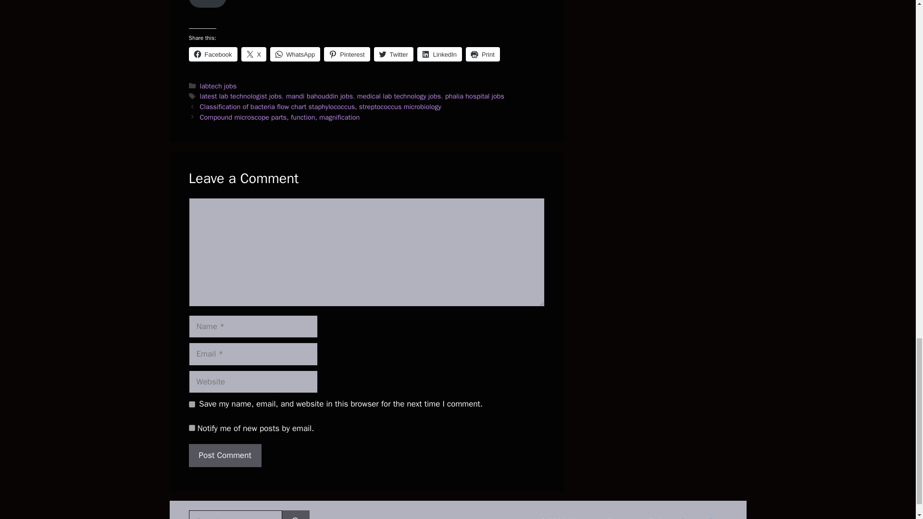 The image size is (923, 519). I want to click on Send, so click(207, 4).